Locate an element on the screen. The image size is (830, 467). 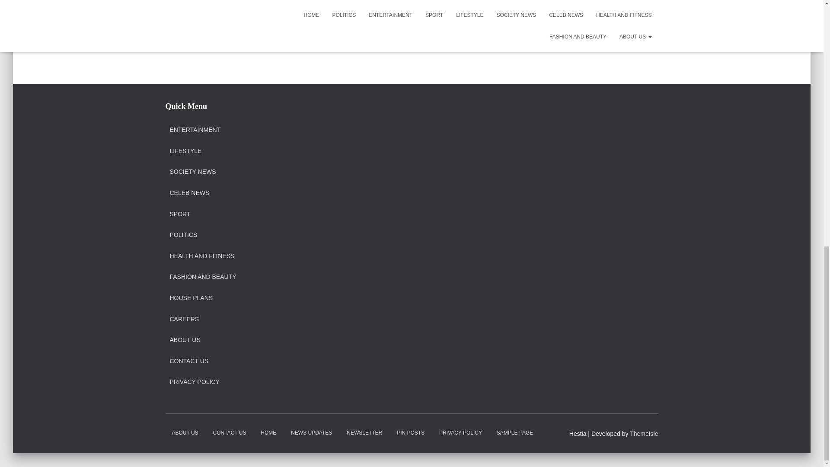
PRIVACY POLICY is located at coordinates (194, 382).